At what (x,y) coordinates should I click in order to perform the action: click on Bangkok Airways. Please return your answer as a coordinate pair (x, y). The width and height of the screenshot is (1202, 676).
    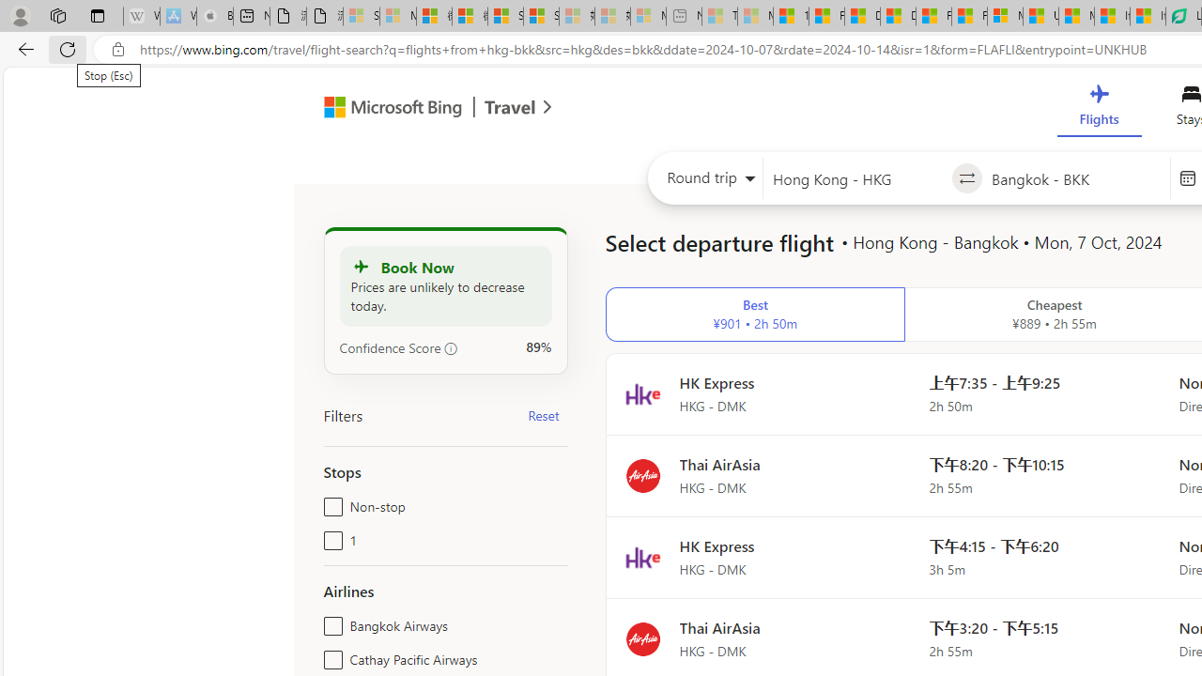
    Looking at the image, I should click on (330, 622).